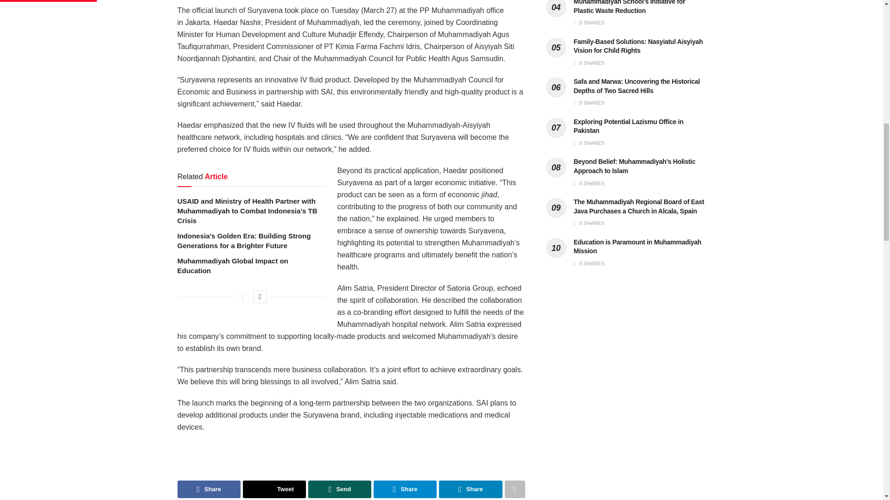  What do you see at coordinates (260, 296) in the screenshot?
I see `Next` at bounding box center [260, 296].